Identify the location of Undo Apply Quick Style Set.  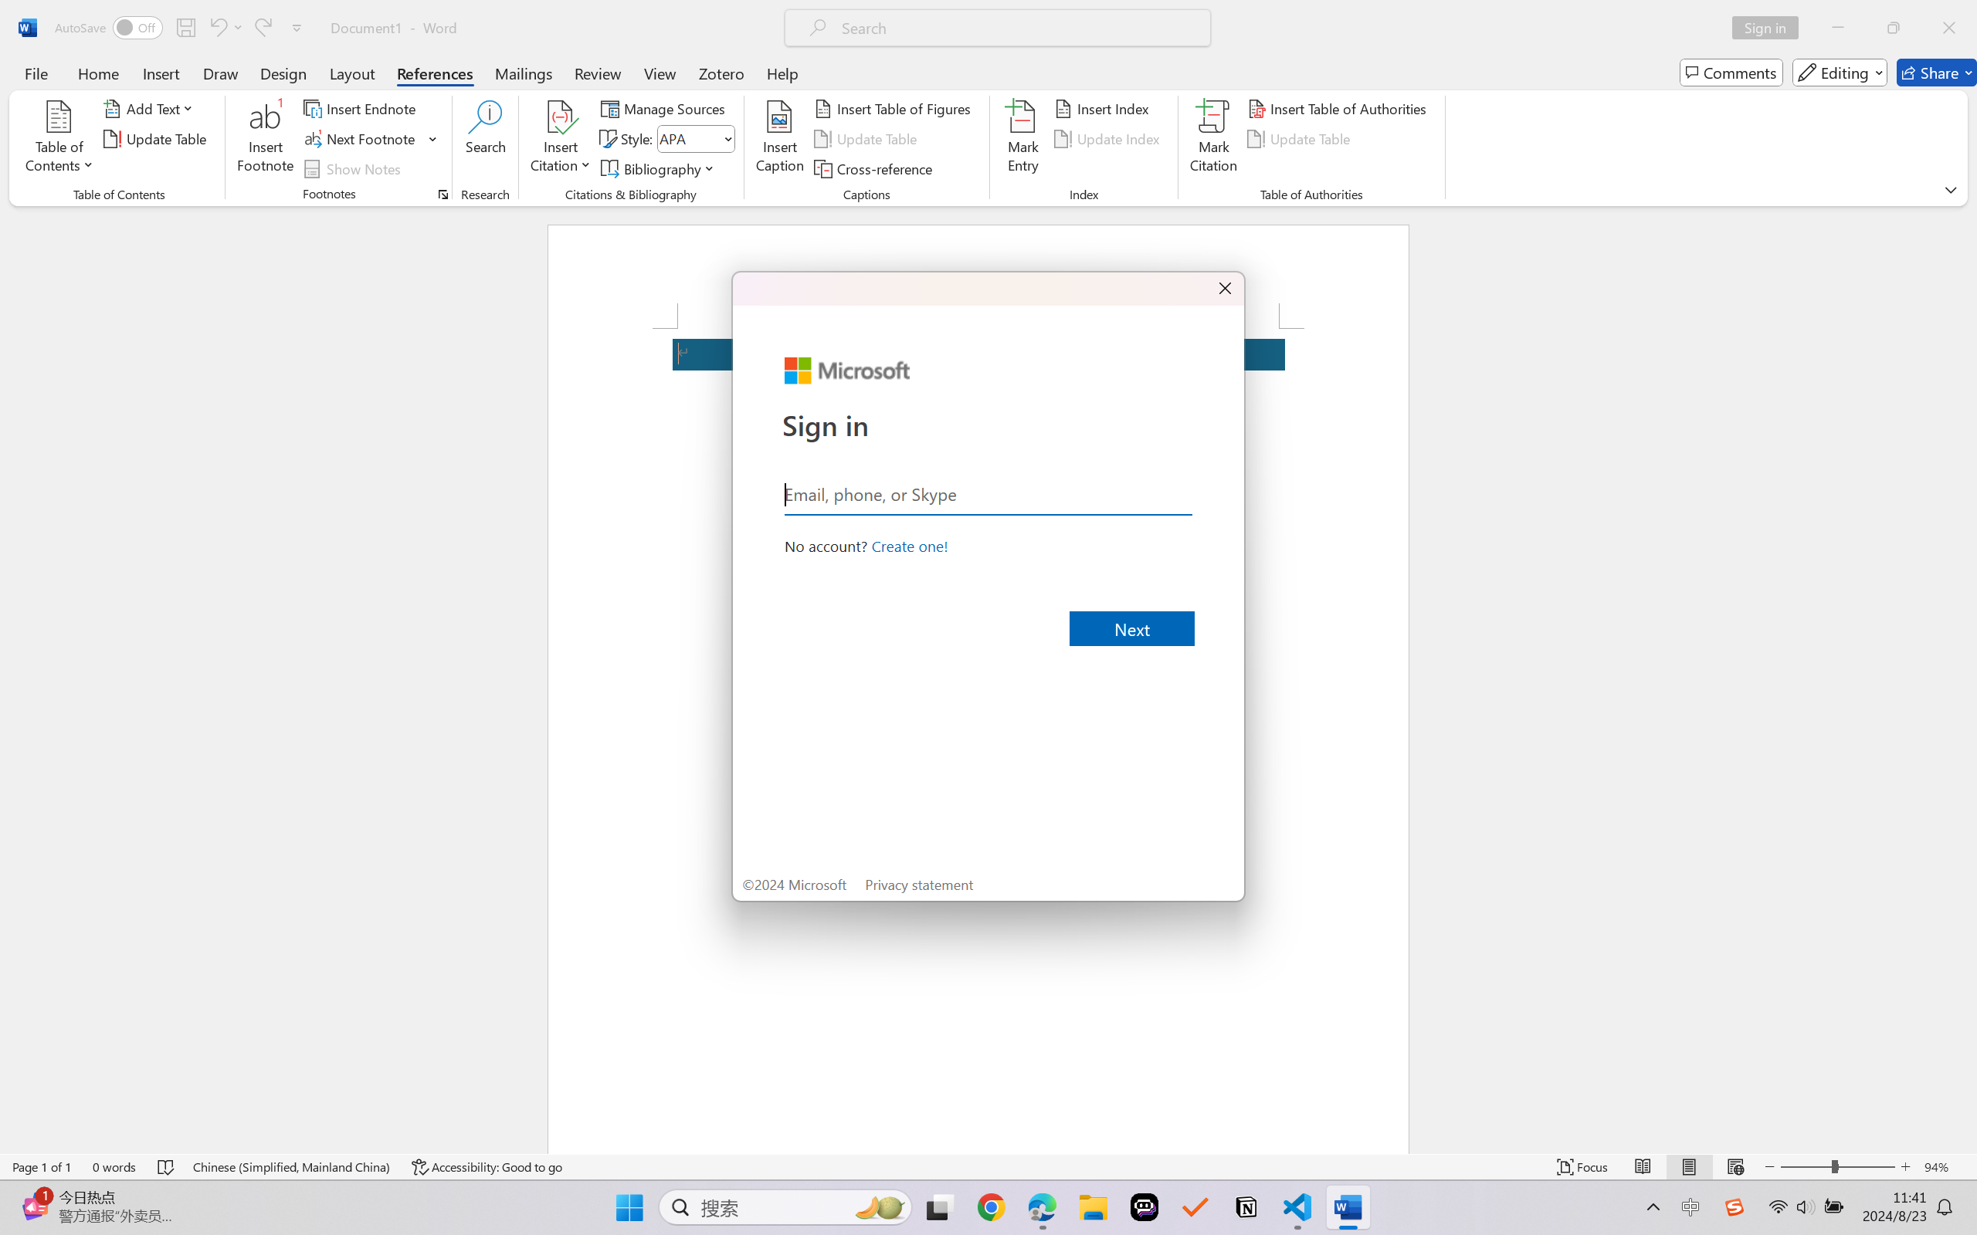
(217, 28).